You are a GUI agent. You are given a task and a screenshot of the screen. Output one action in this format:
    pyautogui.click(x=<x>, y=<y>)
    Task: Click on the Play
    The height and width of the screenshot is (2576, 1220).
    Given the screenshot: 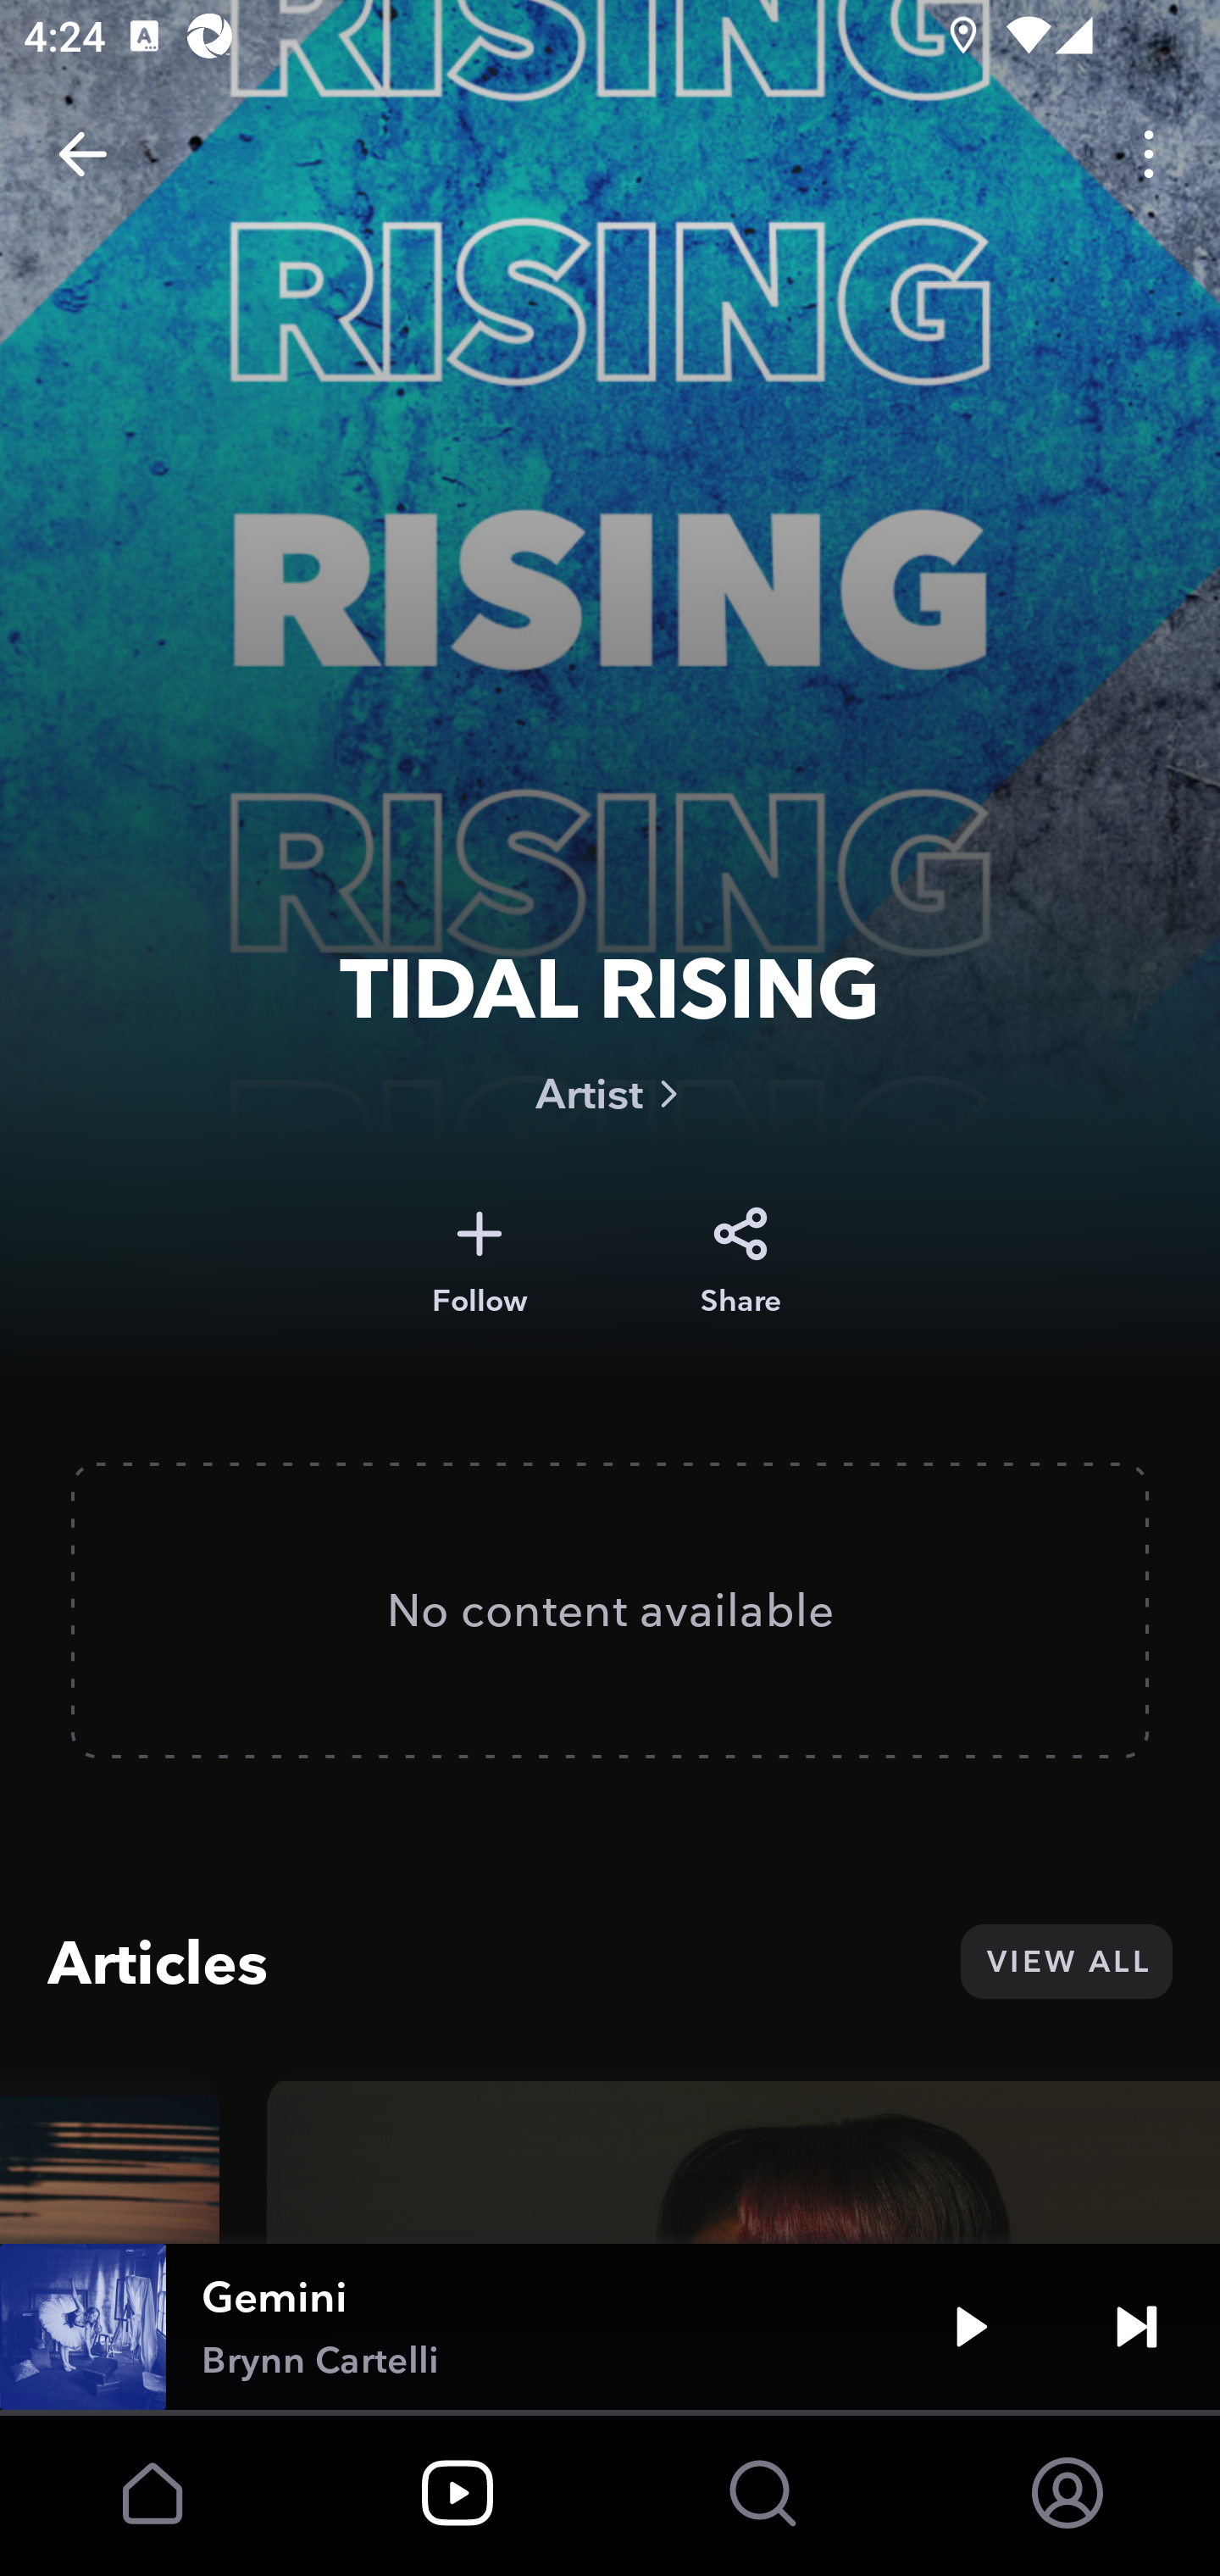 What is the action you would take?
    pyautogui.click(x=971, y=2327)
    